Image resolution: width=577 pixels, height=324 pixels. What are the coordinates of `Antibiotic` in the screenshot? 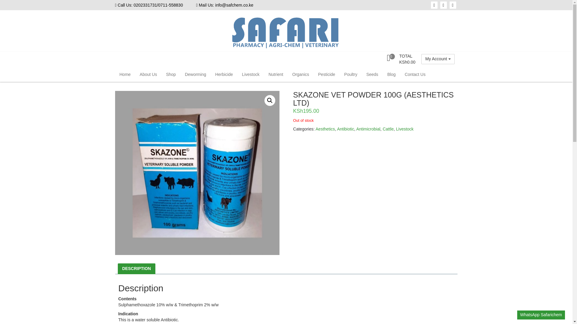 It's located at (346, 129).